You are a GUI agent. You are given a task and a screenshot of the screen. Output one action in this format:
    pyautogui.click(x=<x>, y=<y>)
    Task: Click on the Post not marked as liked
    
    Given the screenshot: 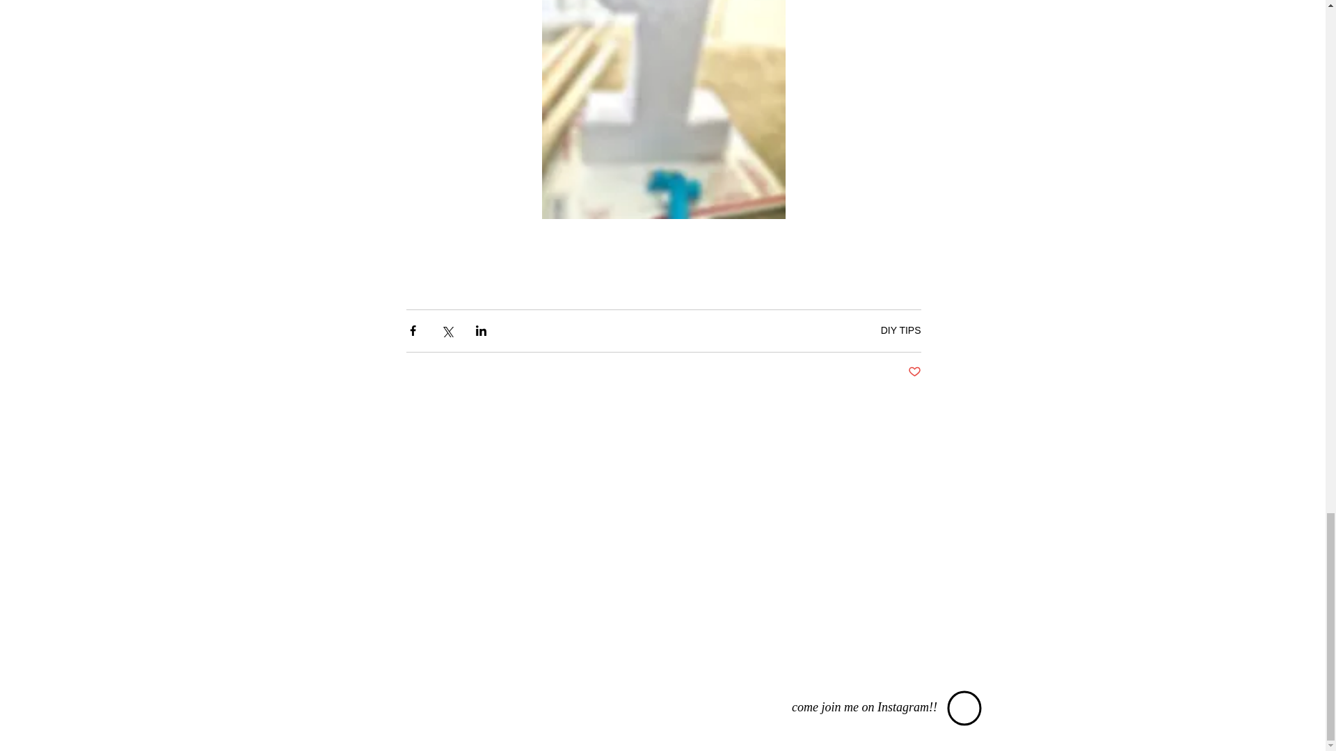 What is the action you would take?
    pyautogui.click(x=913, y=372)
    